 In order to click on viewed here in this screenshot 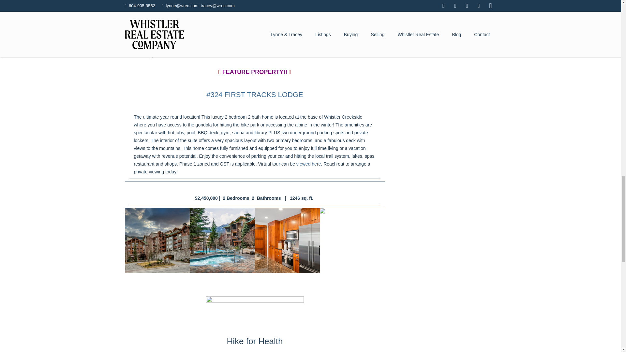, I will do `click(308, 164)`.